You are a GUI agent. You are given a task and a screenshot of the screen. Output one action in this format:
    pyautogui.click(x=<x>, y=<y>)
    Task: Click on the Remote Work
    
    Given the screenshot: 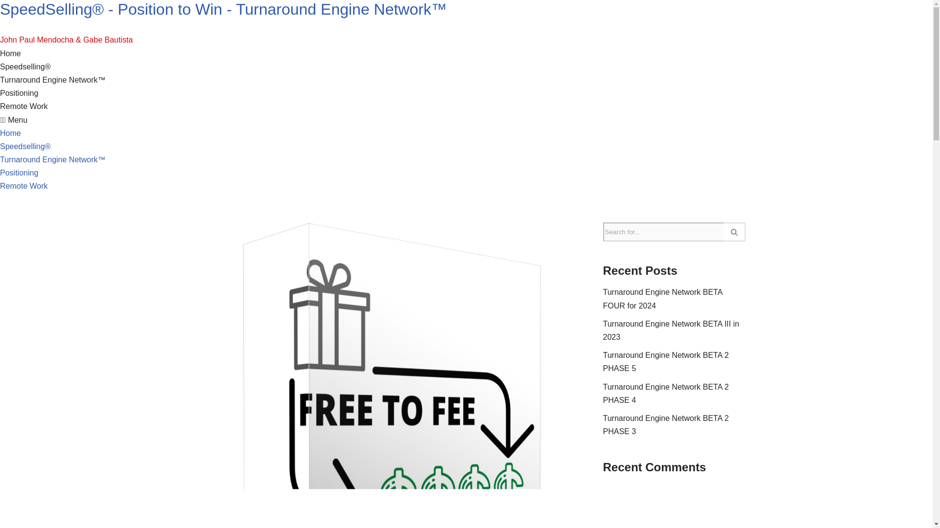 What is the action you would take?
    pyautogui.click(x=23, y=106)
    